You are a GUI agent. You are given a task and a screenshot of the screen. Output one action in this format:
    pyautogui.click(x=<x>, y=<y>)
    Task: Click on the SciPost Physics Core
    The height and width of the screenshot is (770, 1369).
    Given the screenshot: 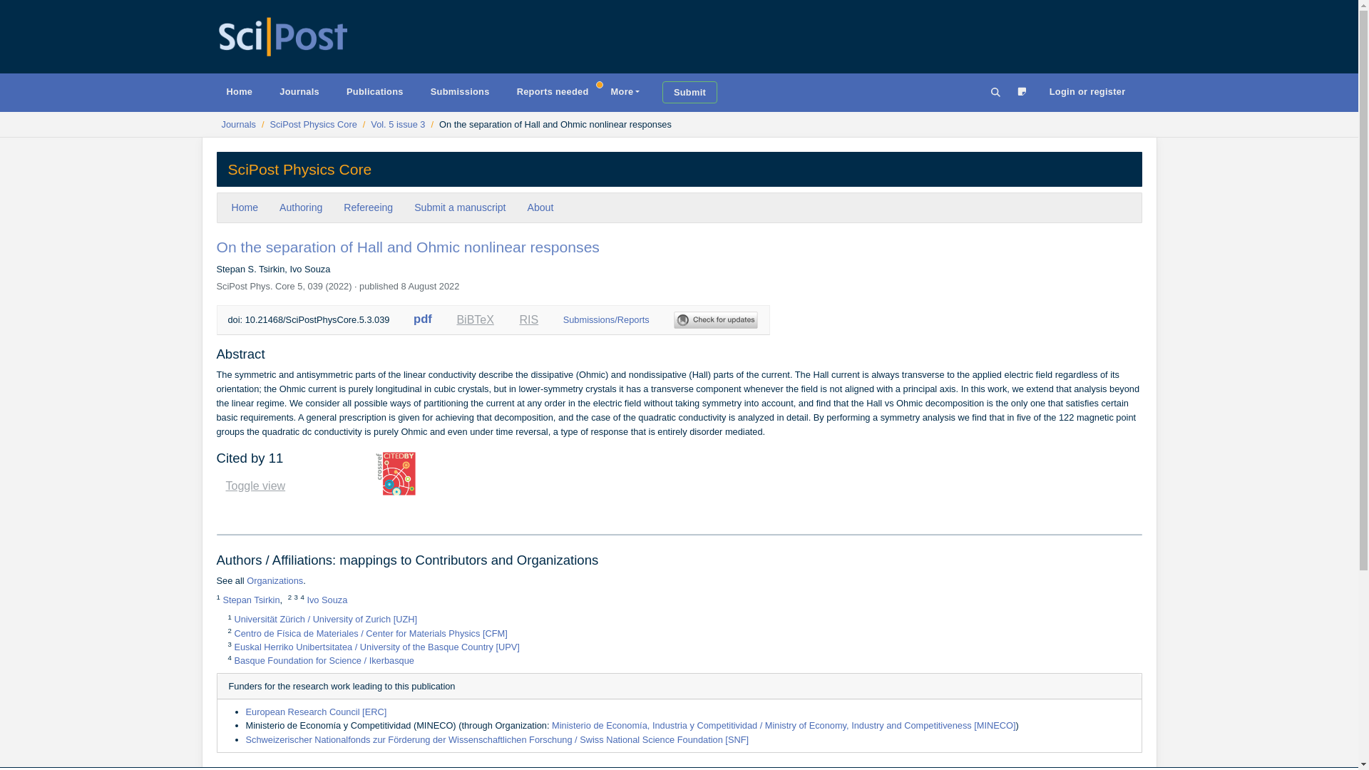 What is the action you would take?
    pyautogui.click(x=307, y=124)
    